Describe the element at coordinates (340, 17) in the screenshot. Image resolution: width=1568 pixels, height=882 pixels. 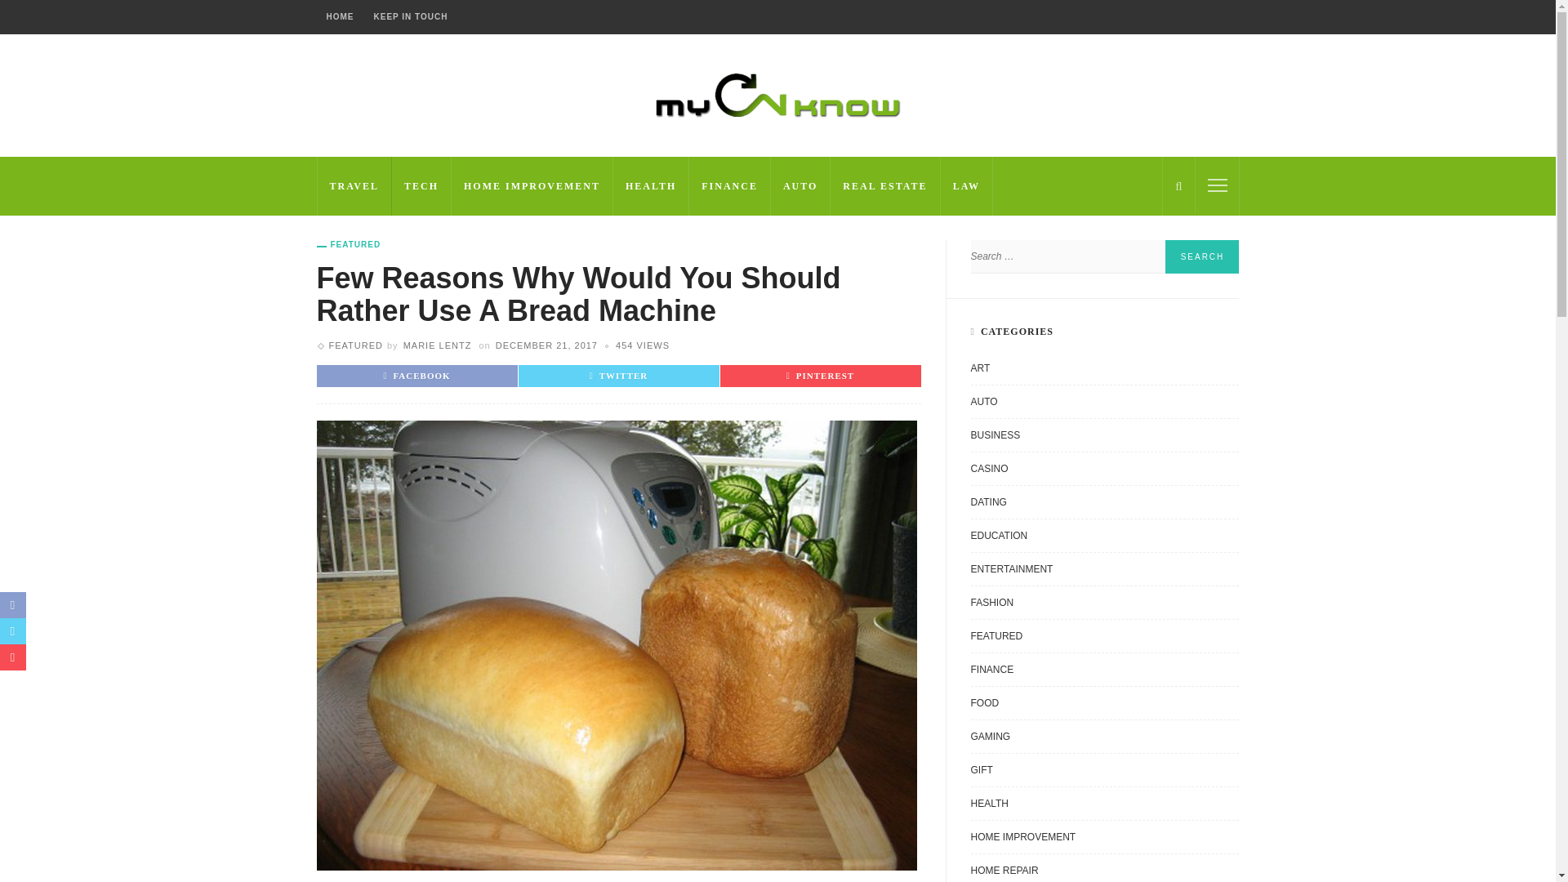
I see `HOME` at that location.